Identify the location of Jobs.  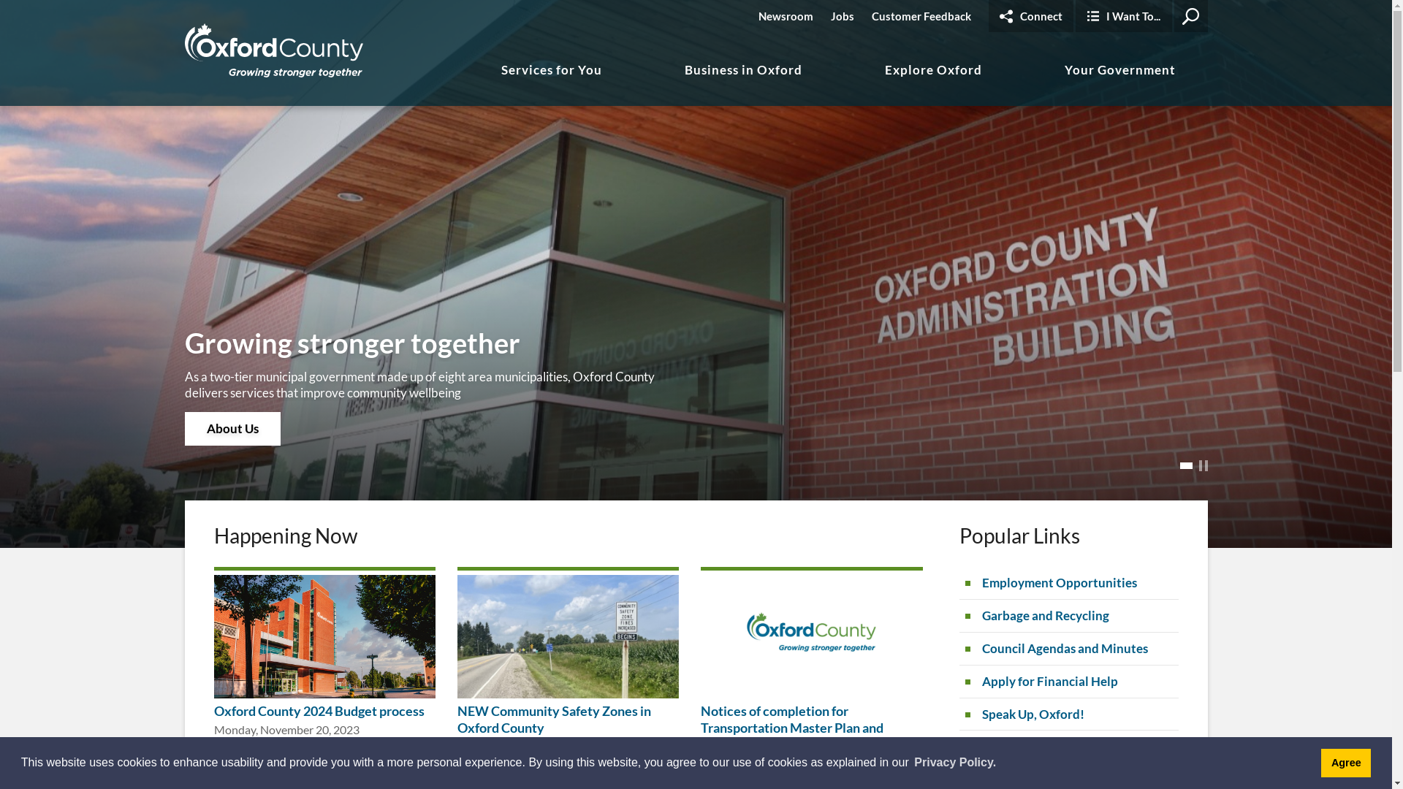
(842, 16).